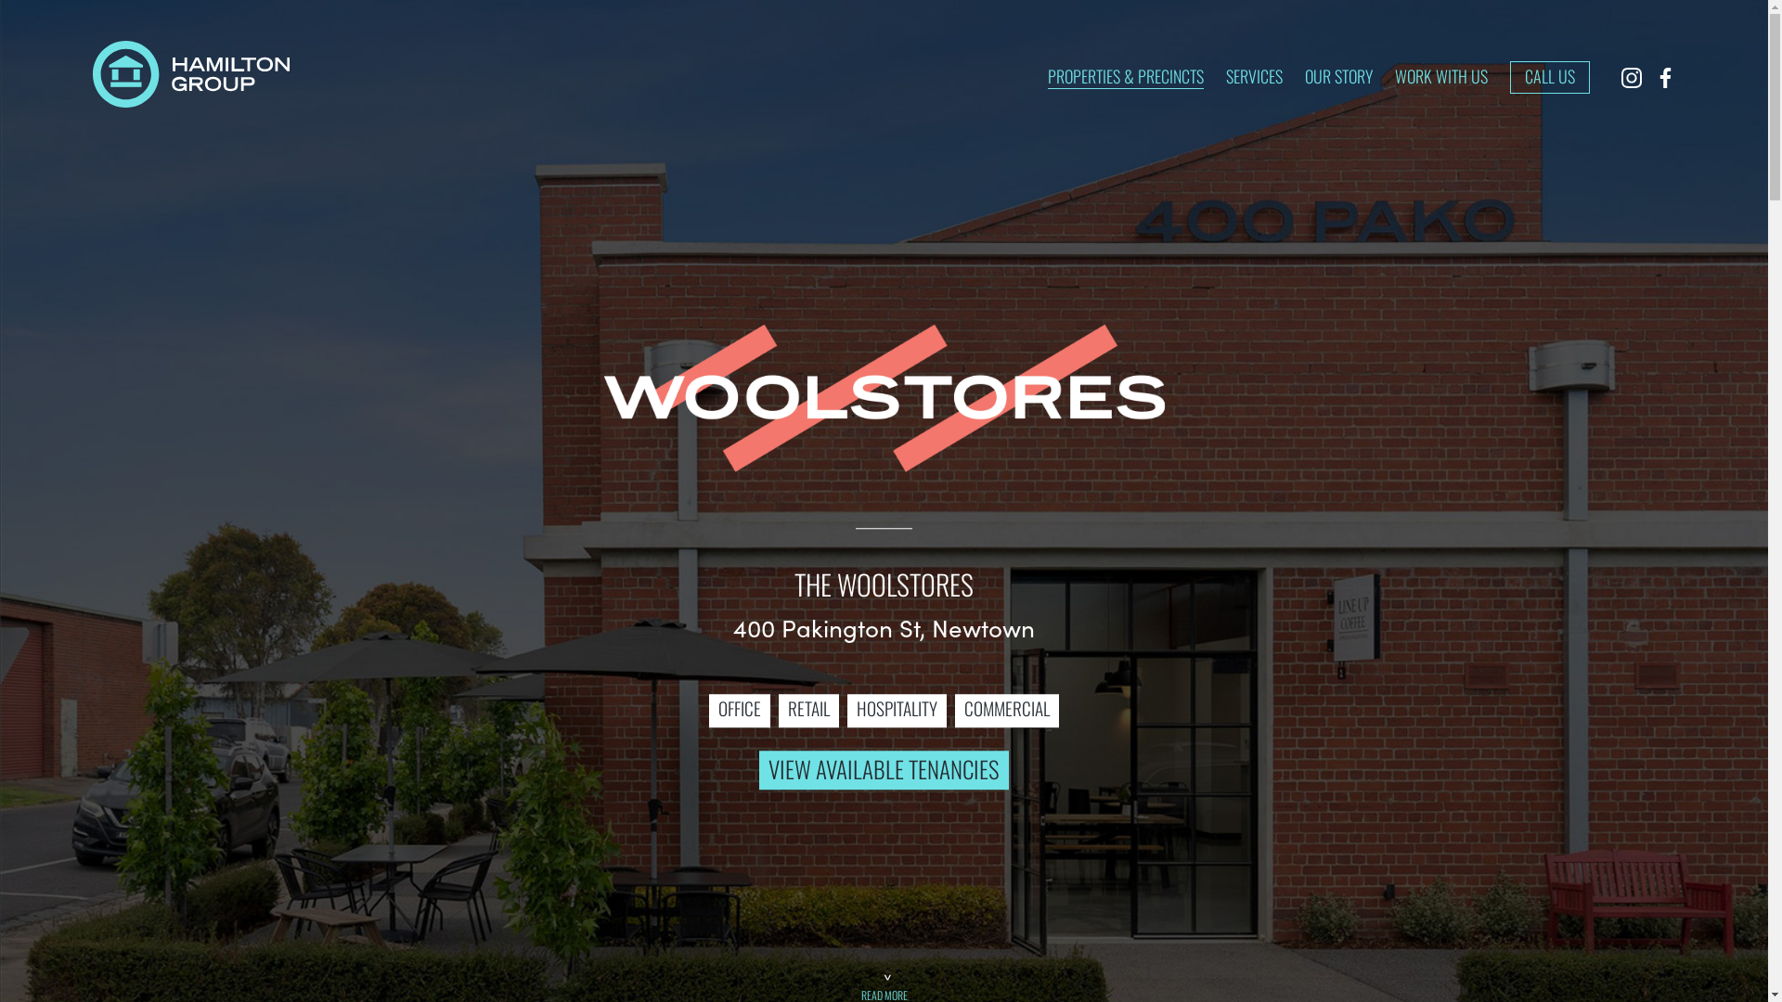 Image resolution: width=1782 pixels, height=1002 pixels. What do you see at coordinates (1550, 78) in the screenshot?
I see `CALL US` at bounding box center [1550, 78].